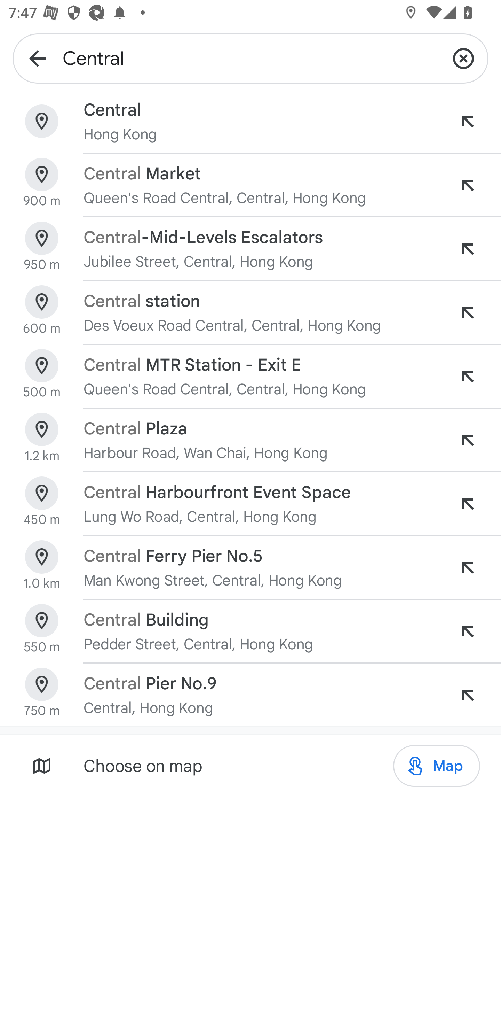  I want to click on Navigate up, so click(38, 58).